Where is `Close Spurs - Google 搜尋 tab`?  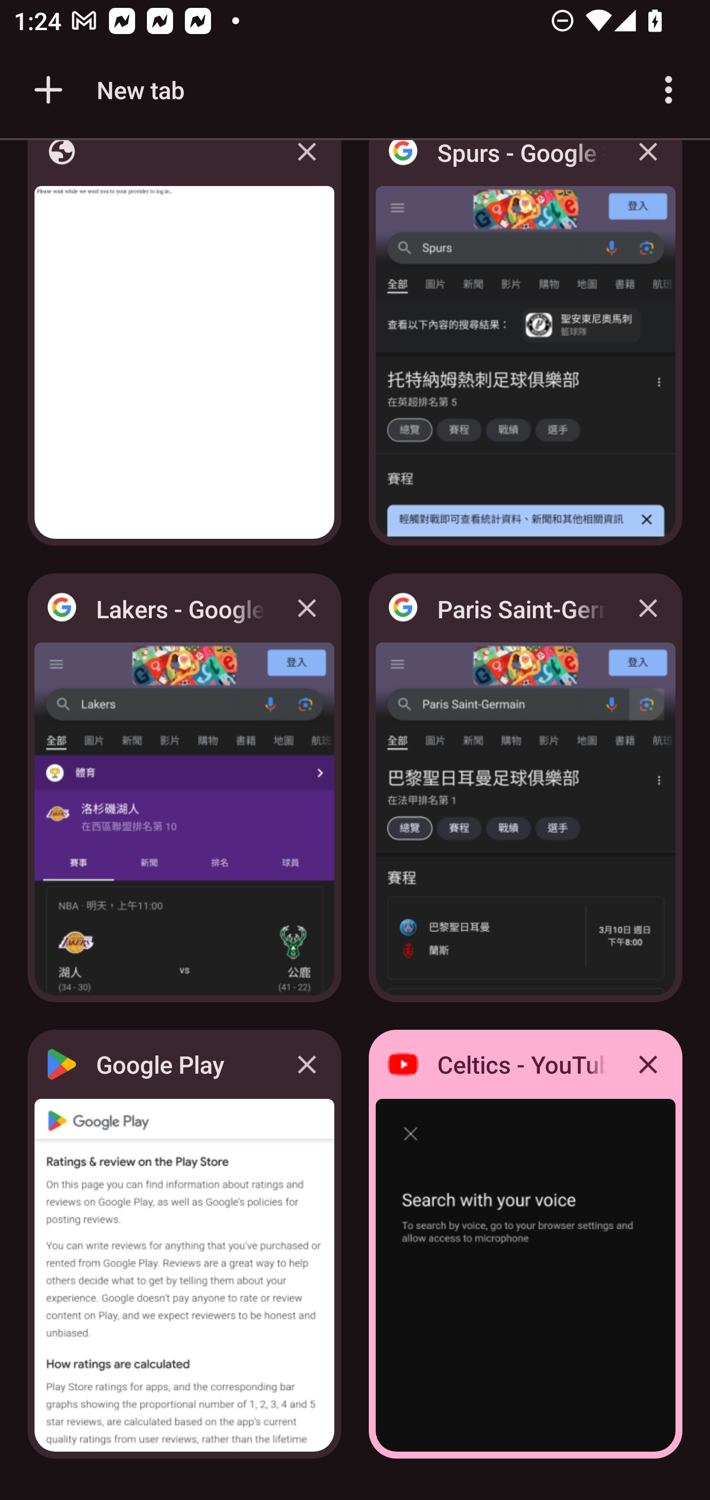 Close Spurs - Google 搜尋 tab is located at coordinates (648, 166).